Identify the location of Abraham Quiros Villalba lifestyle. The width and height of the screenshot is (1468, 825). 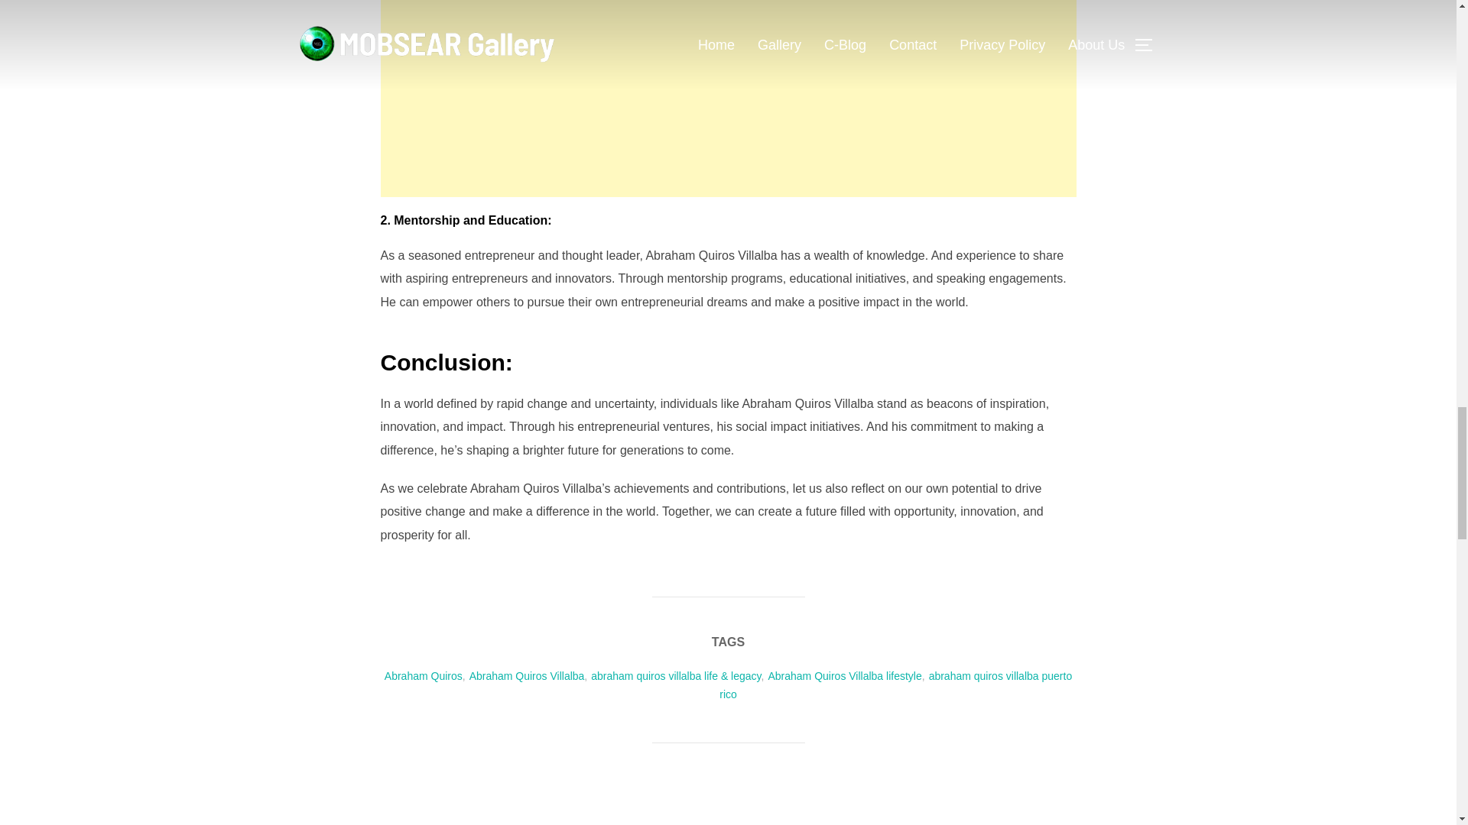
(844, 675).